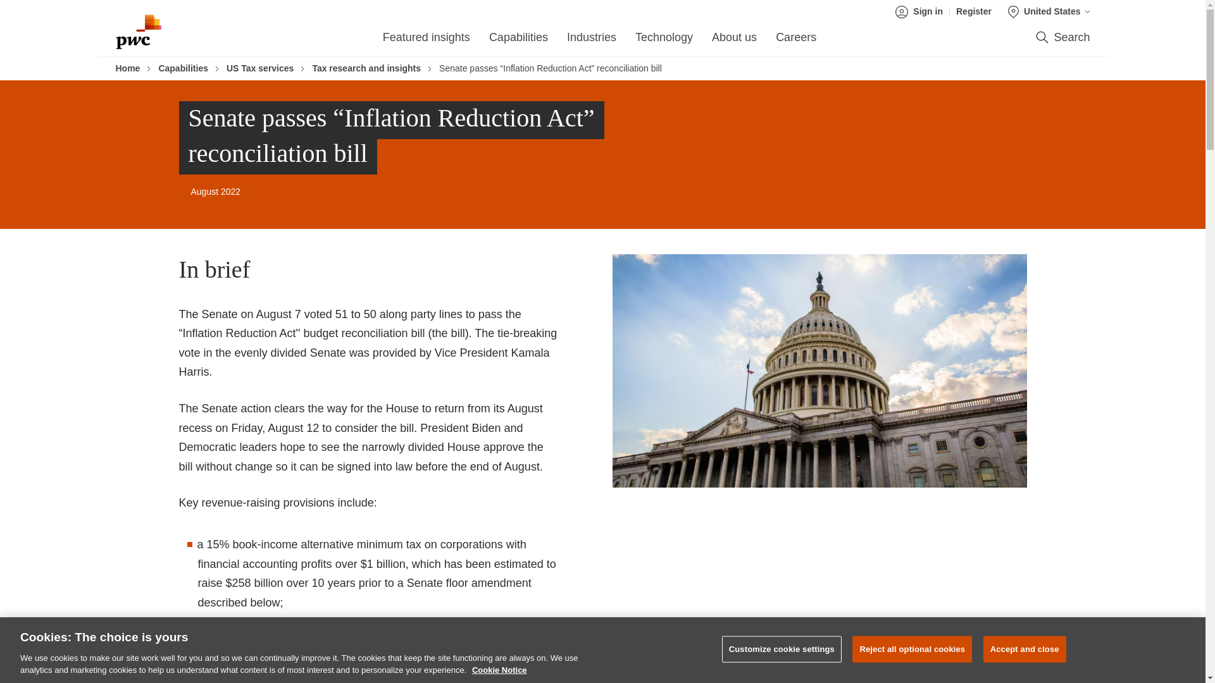 The height and width of the screenshot is (683, 1215). What do you see at coordinates (734, 41) in the screenshot?
I see `About us` at bounding box center [734, 41].